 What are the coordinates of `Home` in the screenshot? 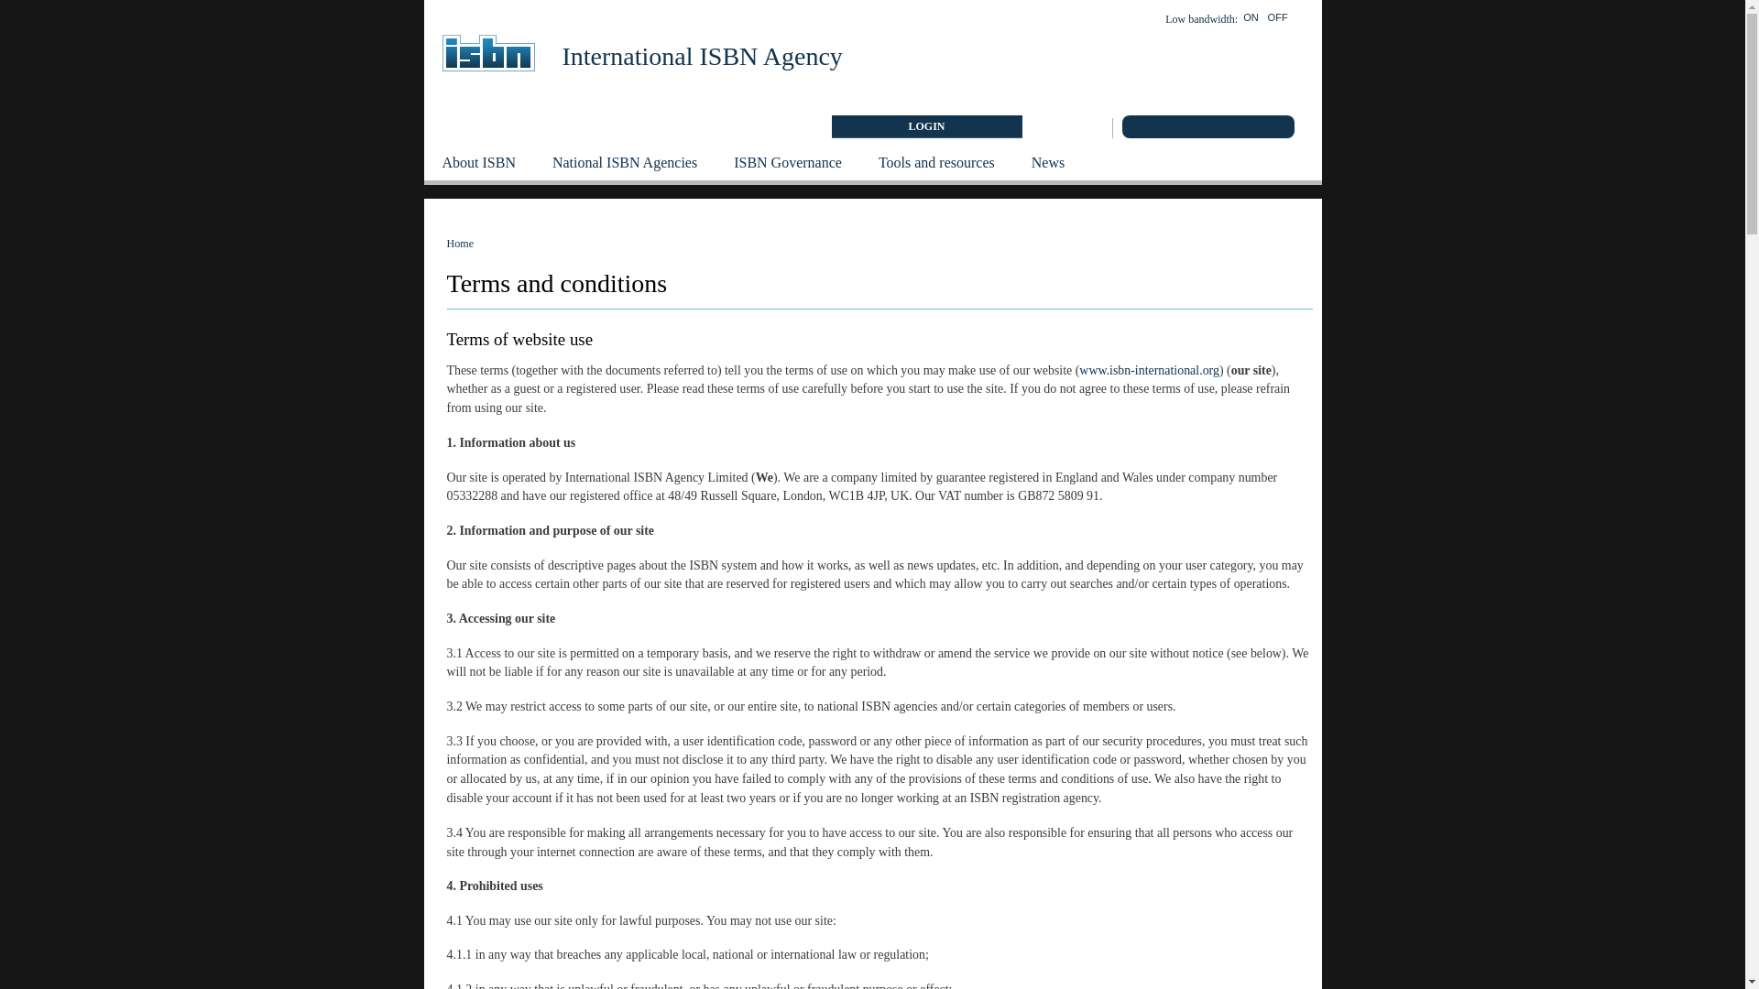 It's located at (489, 48).